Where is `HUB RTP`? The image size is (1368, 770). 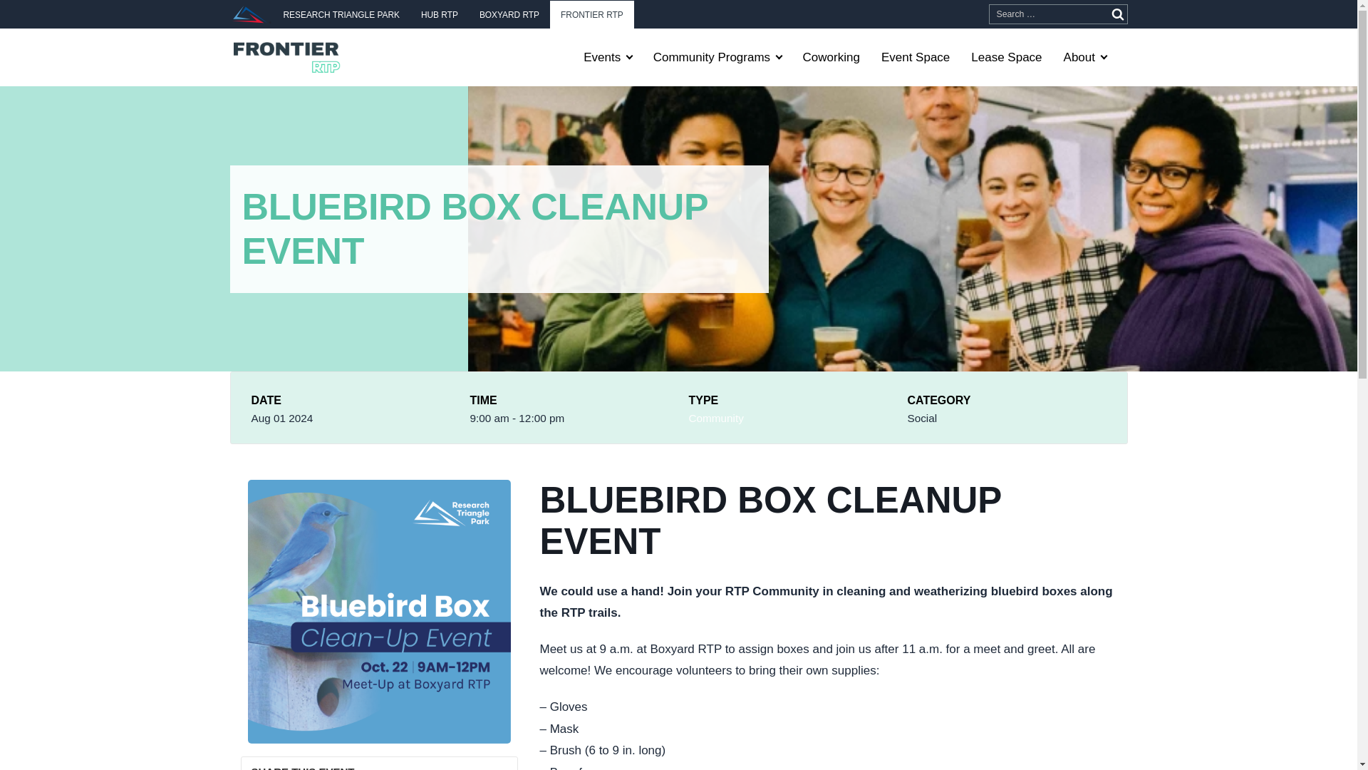 HUB RTP is located at coordinates (440, 14).